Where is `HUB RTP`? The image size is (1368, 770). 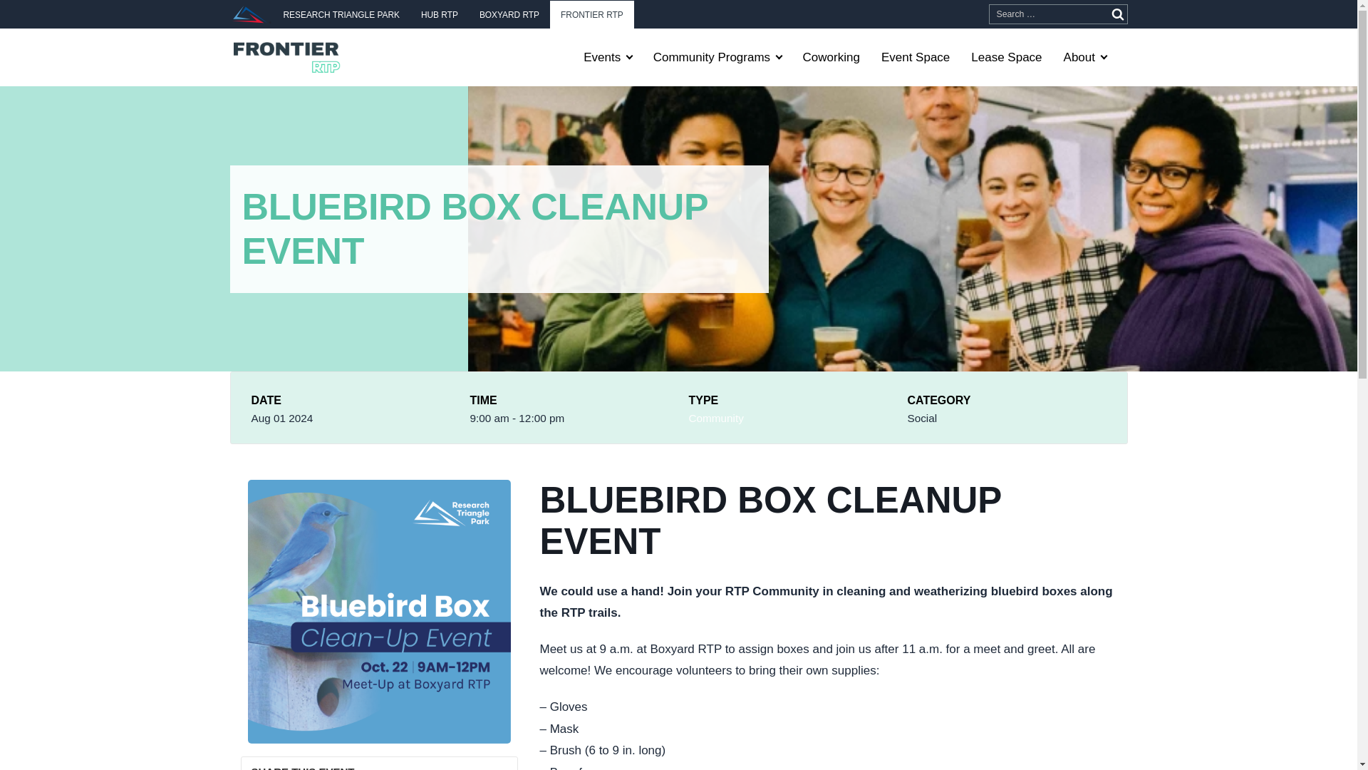 HUB RTP is located at coordinates (440, 14).